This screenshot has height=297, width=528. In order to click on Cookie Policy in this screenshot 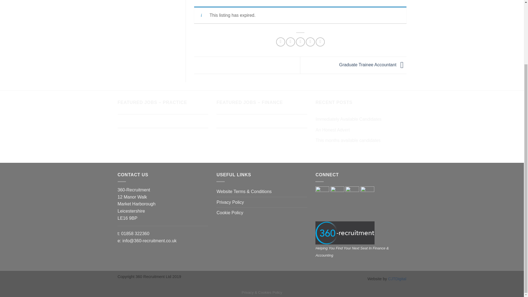, I will do `click(230, 213)`.